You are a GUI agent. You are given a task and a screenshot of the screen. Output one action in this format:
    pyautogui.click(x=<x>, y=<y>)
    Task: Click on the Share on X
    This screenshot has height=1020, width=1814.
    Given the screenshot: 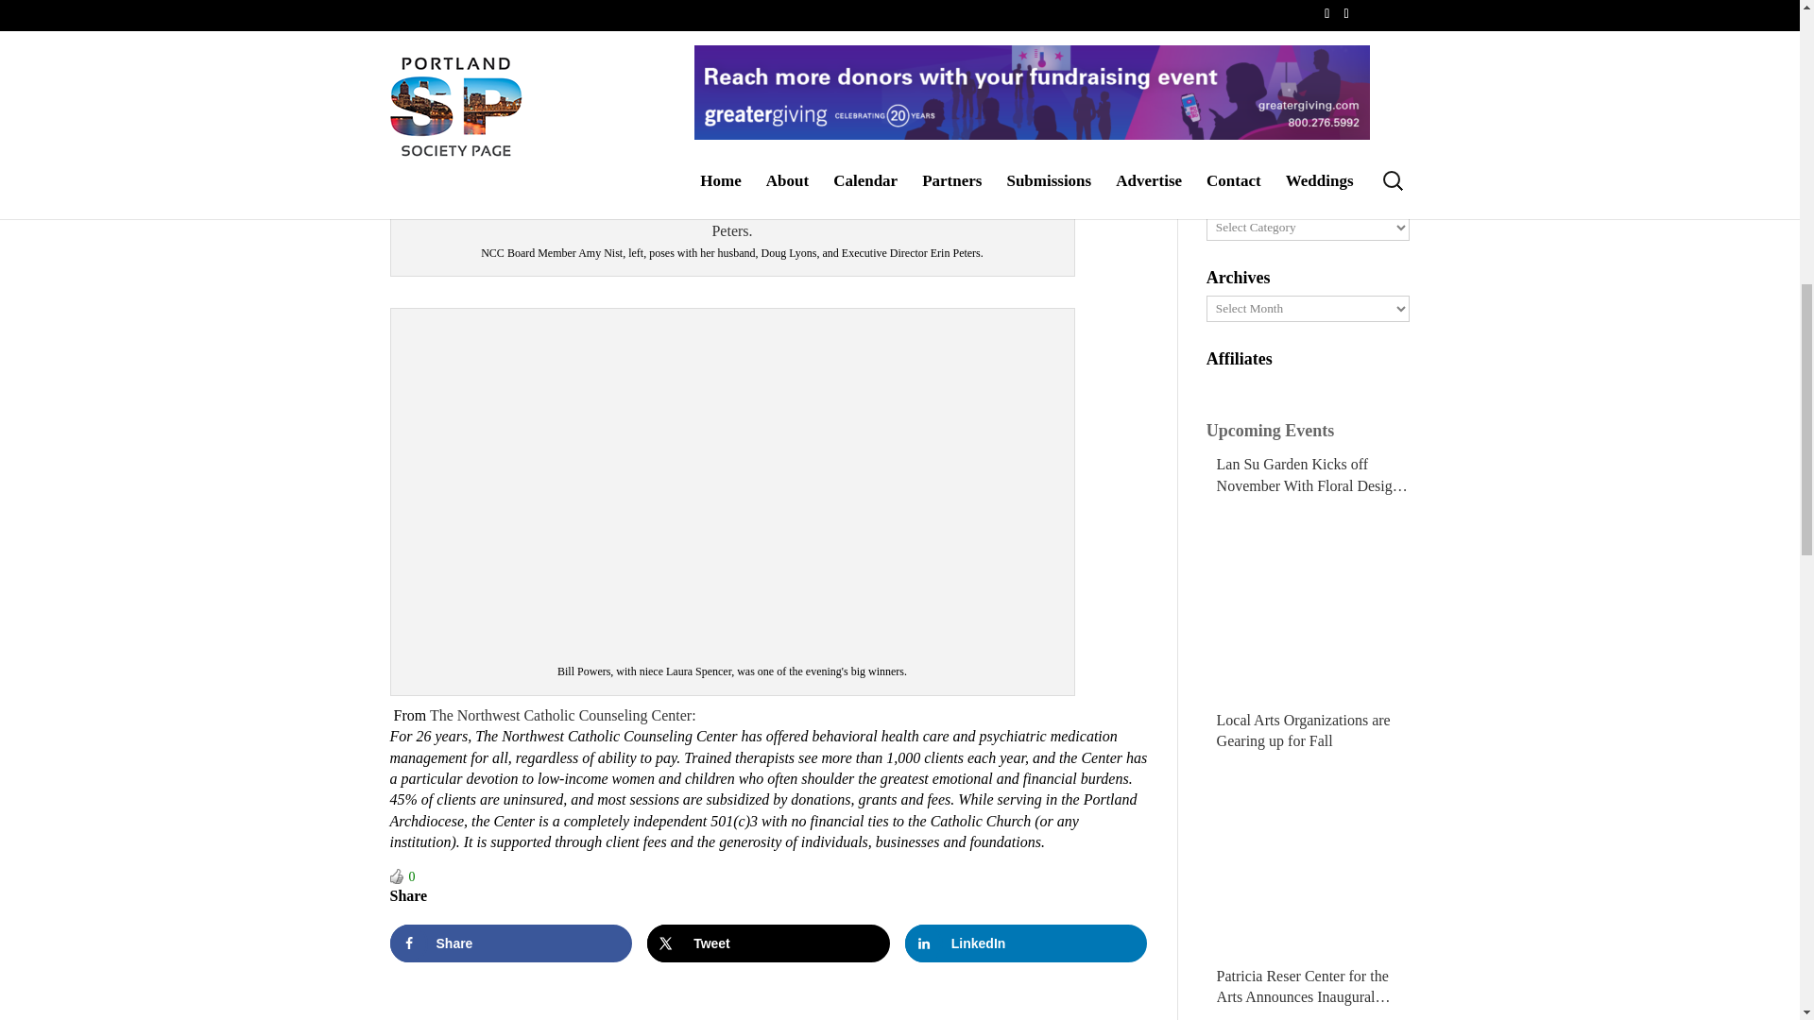 What is the action you would take?
    pyautogui.click(x=769, y=943)
    